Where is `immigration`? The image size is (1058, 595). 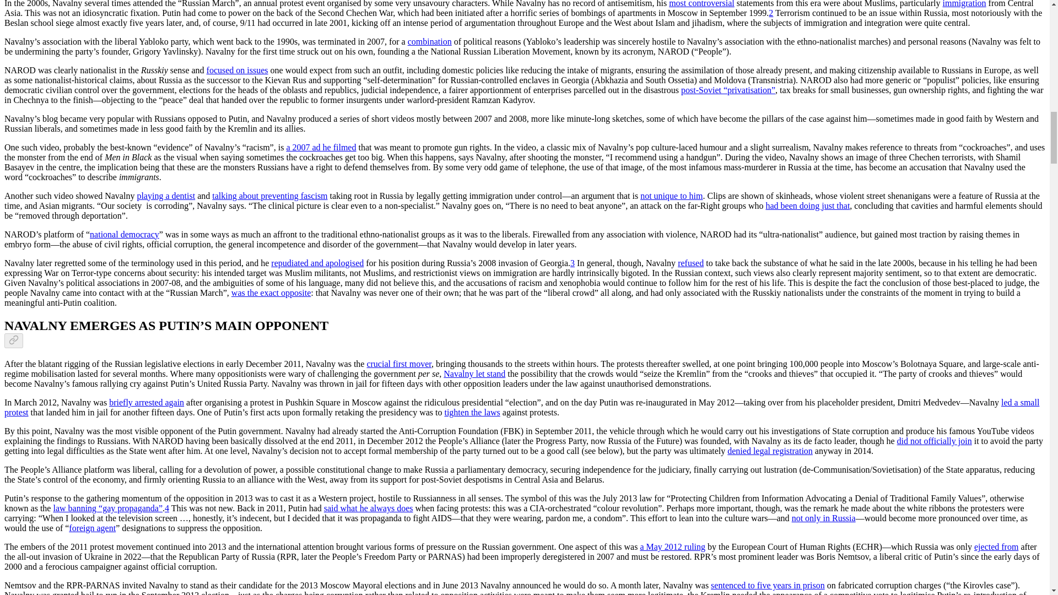
immigration is located at coordinates (964, 4).